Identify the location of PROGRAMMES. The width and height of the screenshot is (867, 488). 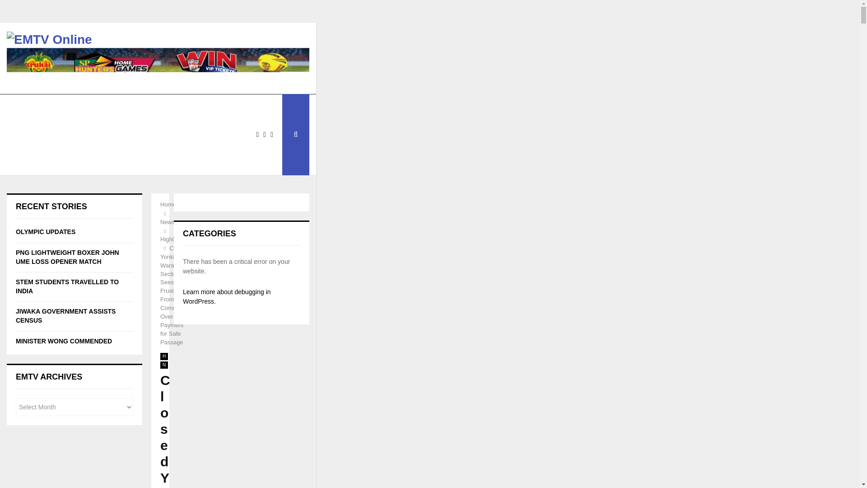
(199, 108).